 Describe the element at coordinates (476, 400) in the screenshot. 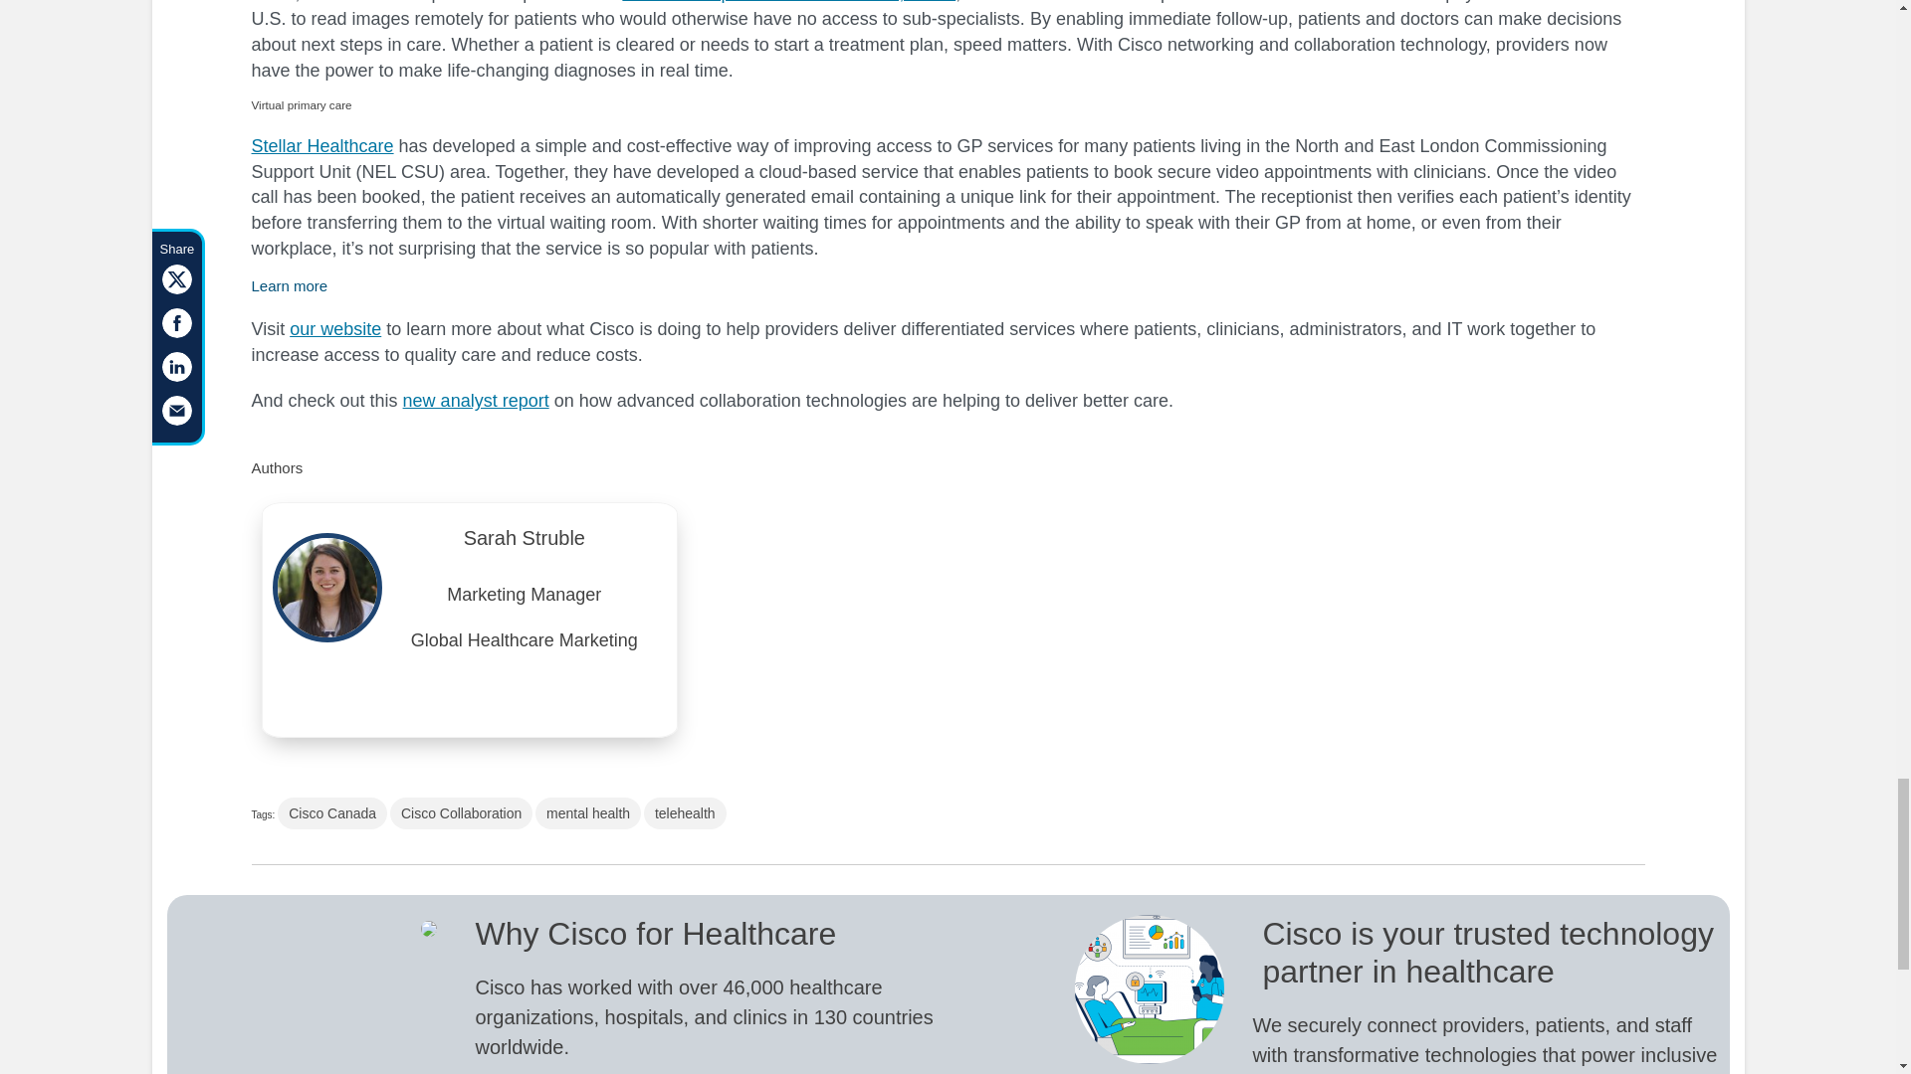

I see `new analyst report` at that location.